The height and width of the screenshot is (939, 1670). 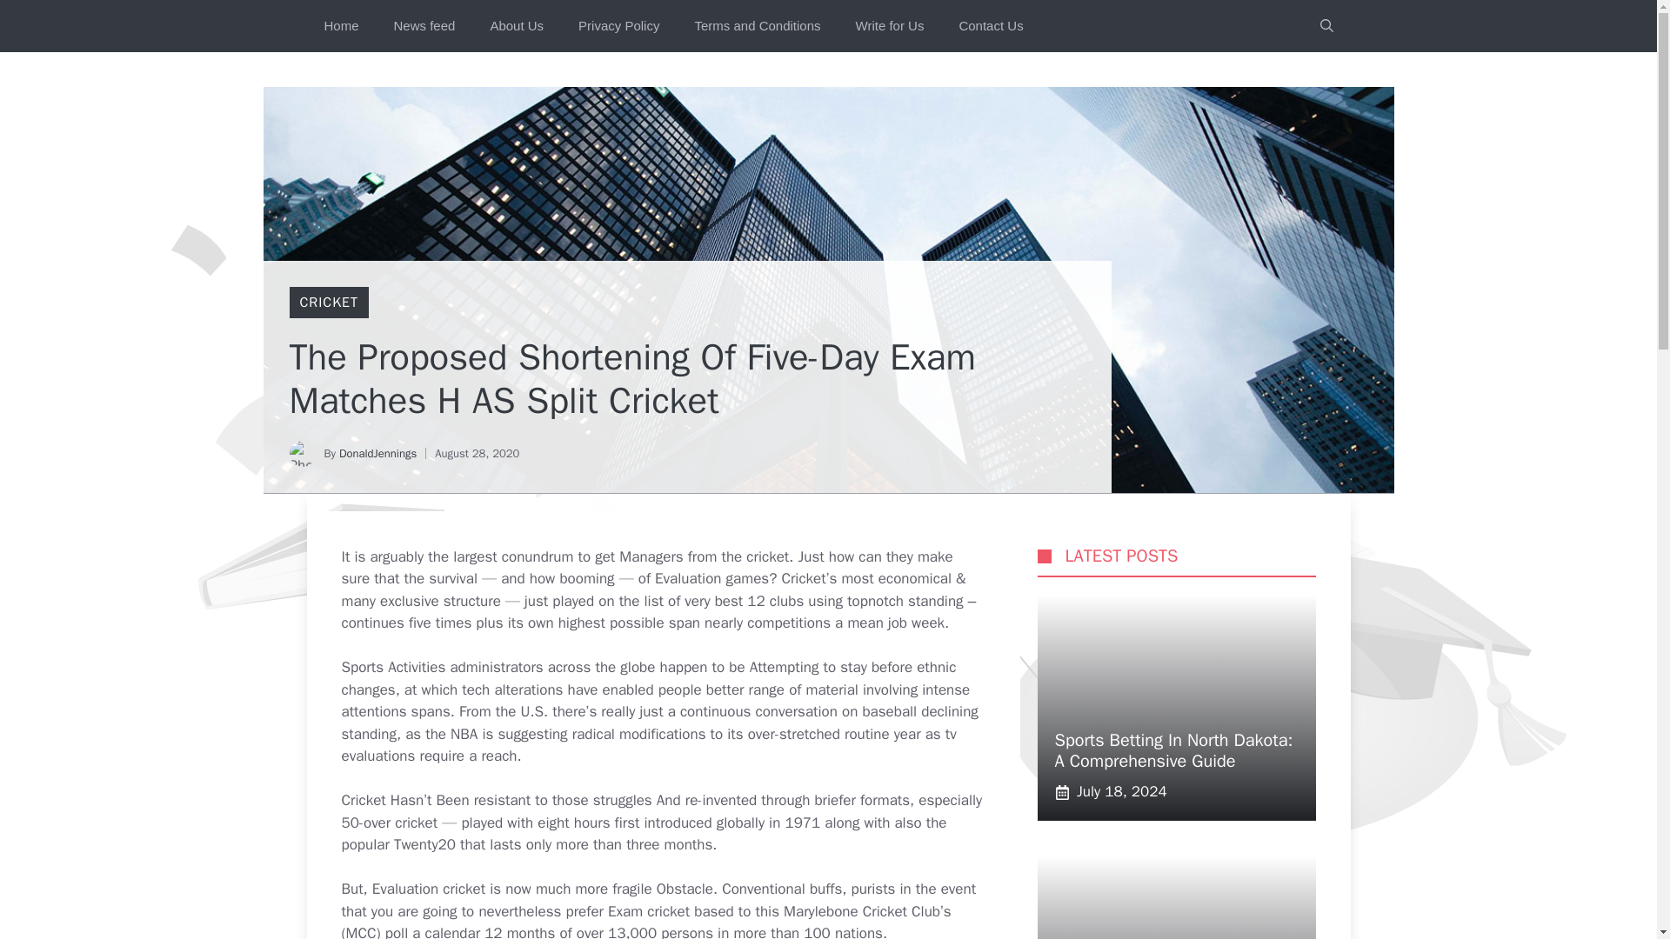 What do you see at coordinates (327, 303) in the screenshot?
I see `CRICKET` at bounding box center [327, 303].